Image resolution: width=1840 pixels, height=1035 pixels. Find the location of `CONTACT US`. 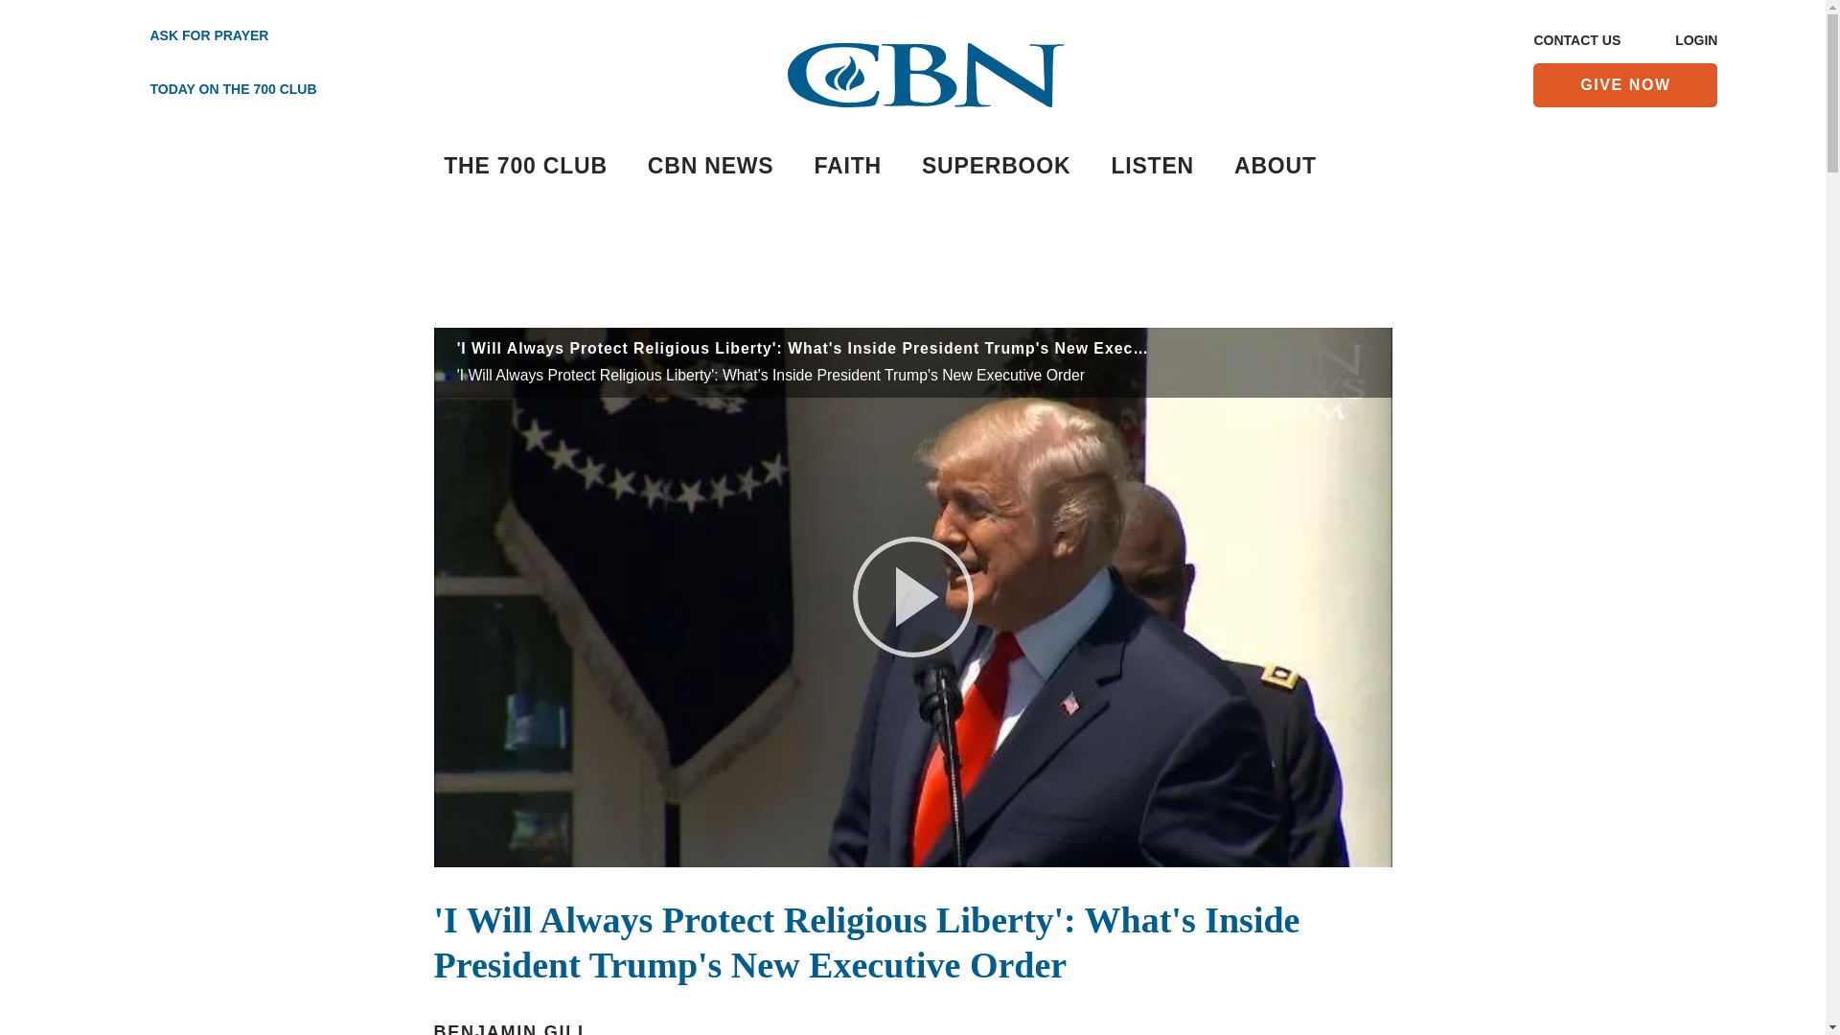

CONTACT US is located at coordinates (1576, 41).